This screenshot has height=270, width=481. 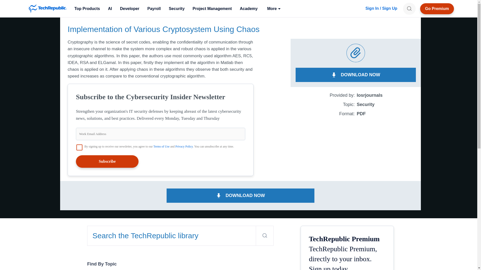 What do you see at coordinates (107, 161) in the screenshot?
I see `Subscribe` at bounding box center [107, 161].